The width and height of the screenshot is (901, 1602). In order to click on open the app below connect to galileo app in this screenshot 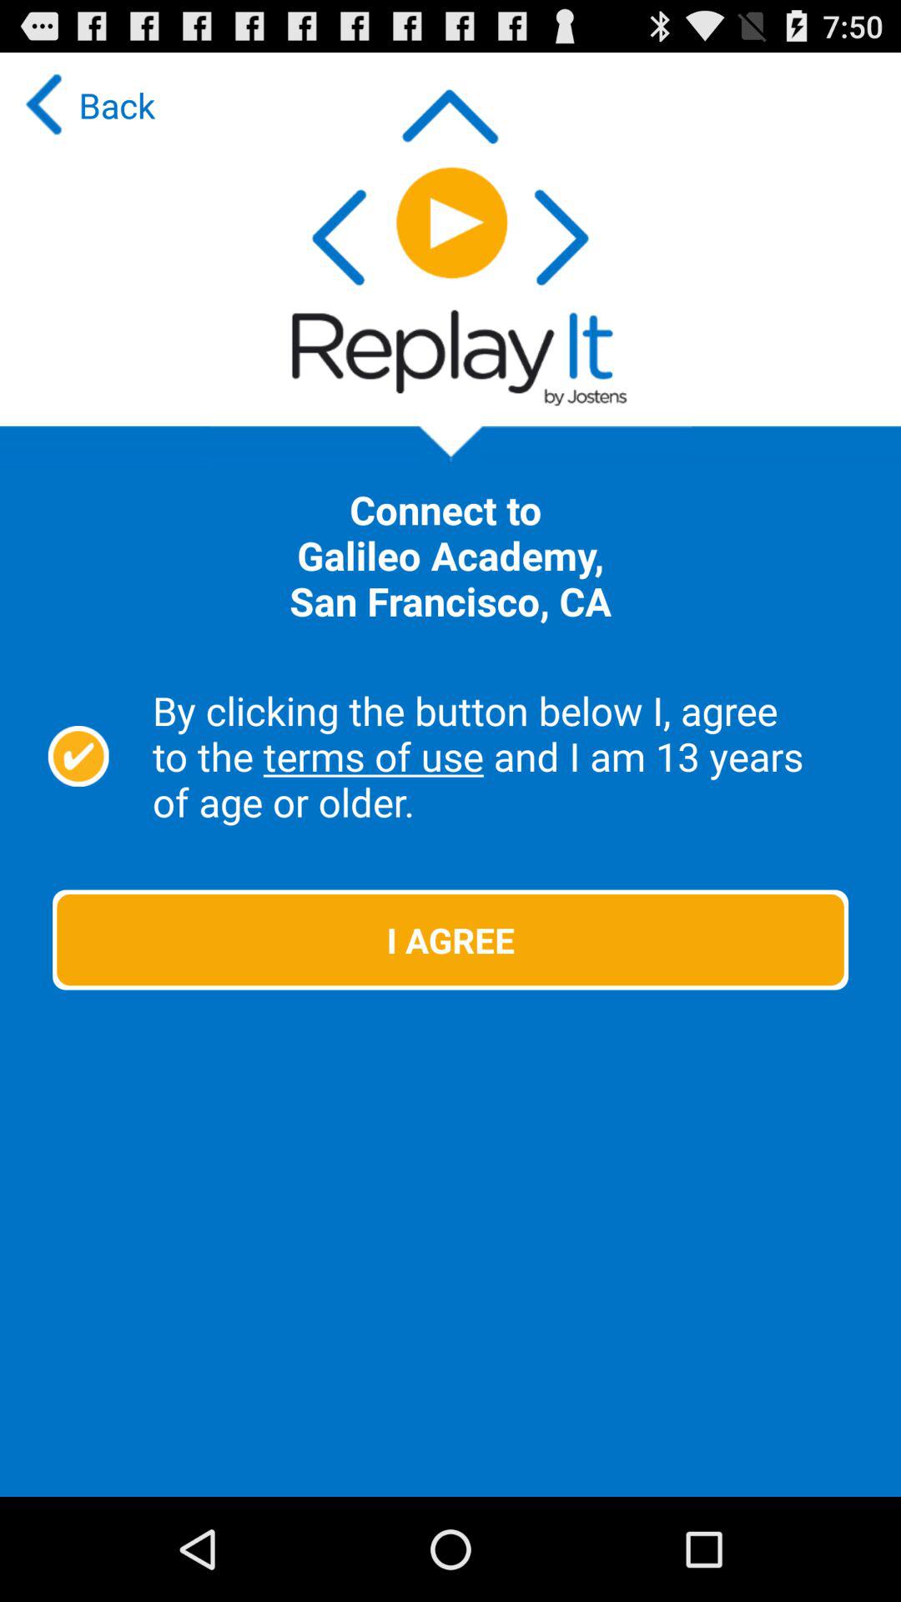, I will do `click(507, 756)`.